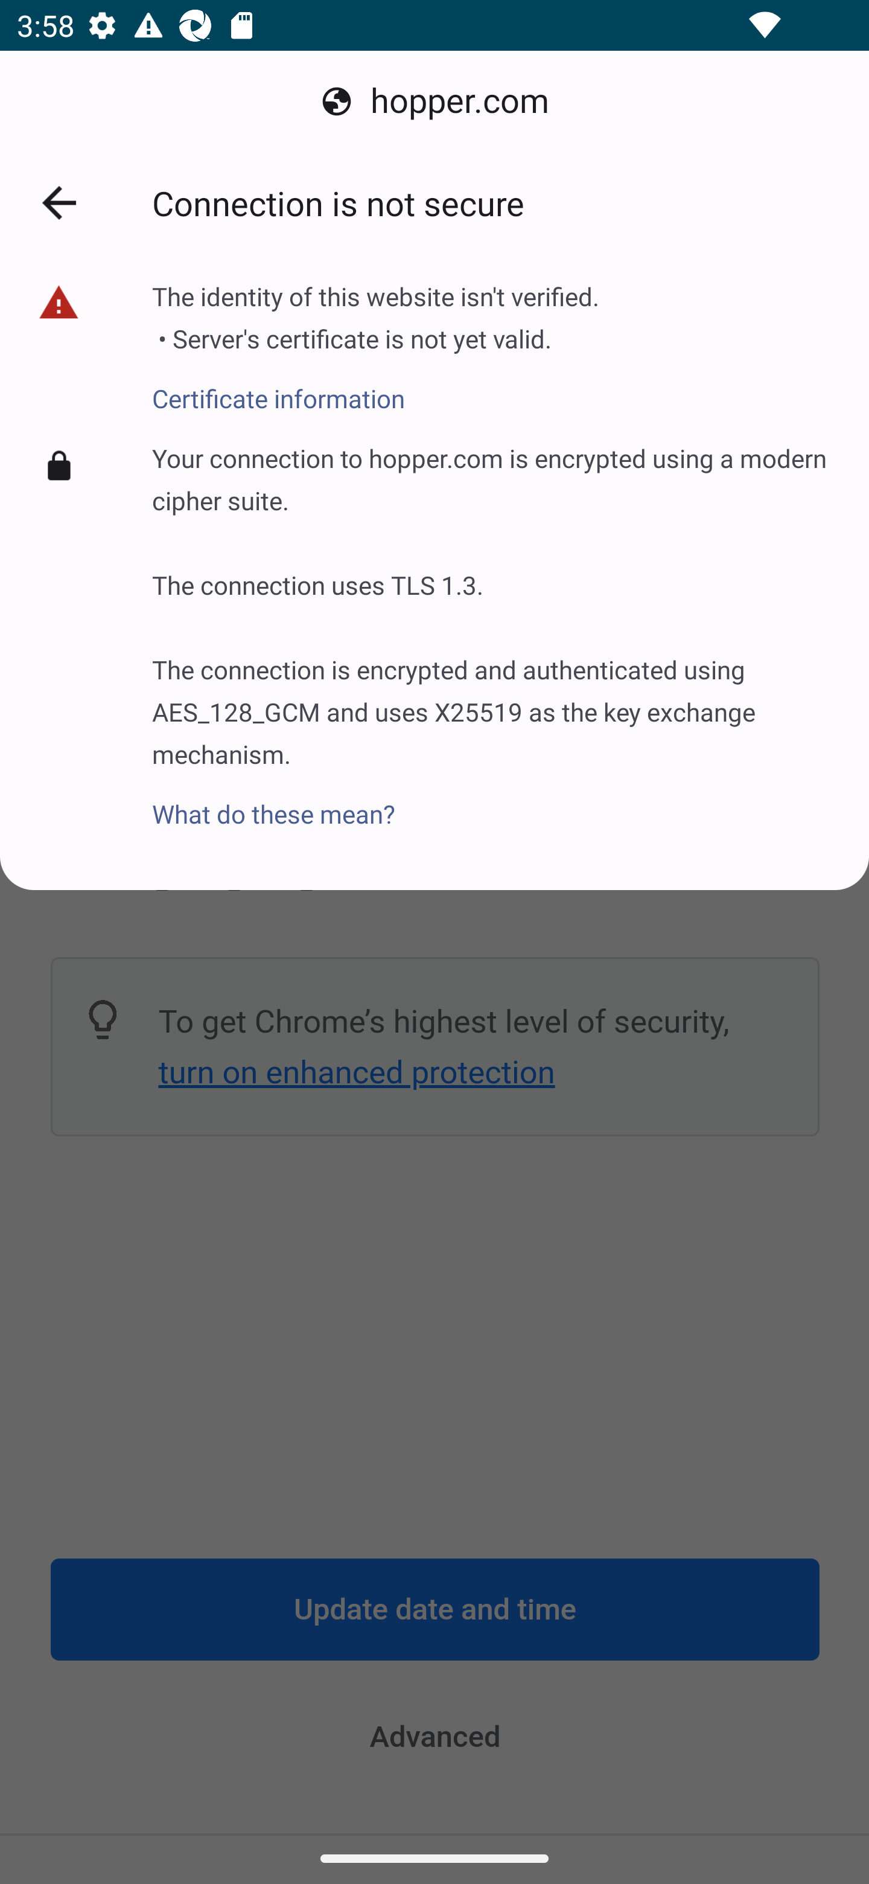 Image resolution: width=869 pixels, height=1884 pixels. What do you see at coordinates (493, 801) in the screenshot?
I see `What do these mean?` at bounding box center [493, 801].